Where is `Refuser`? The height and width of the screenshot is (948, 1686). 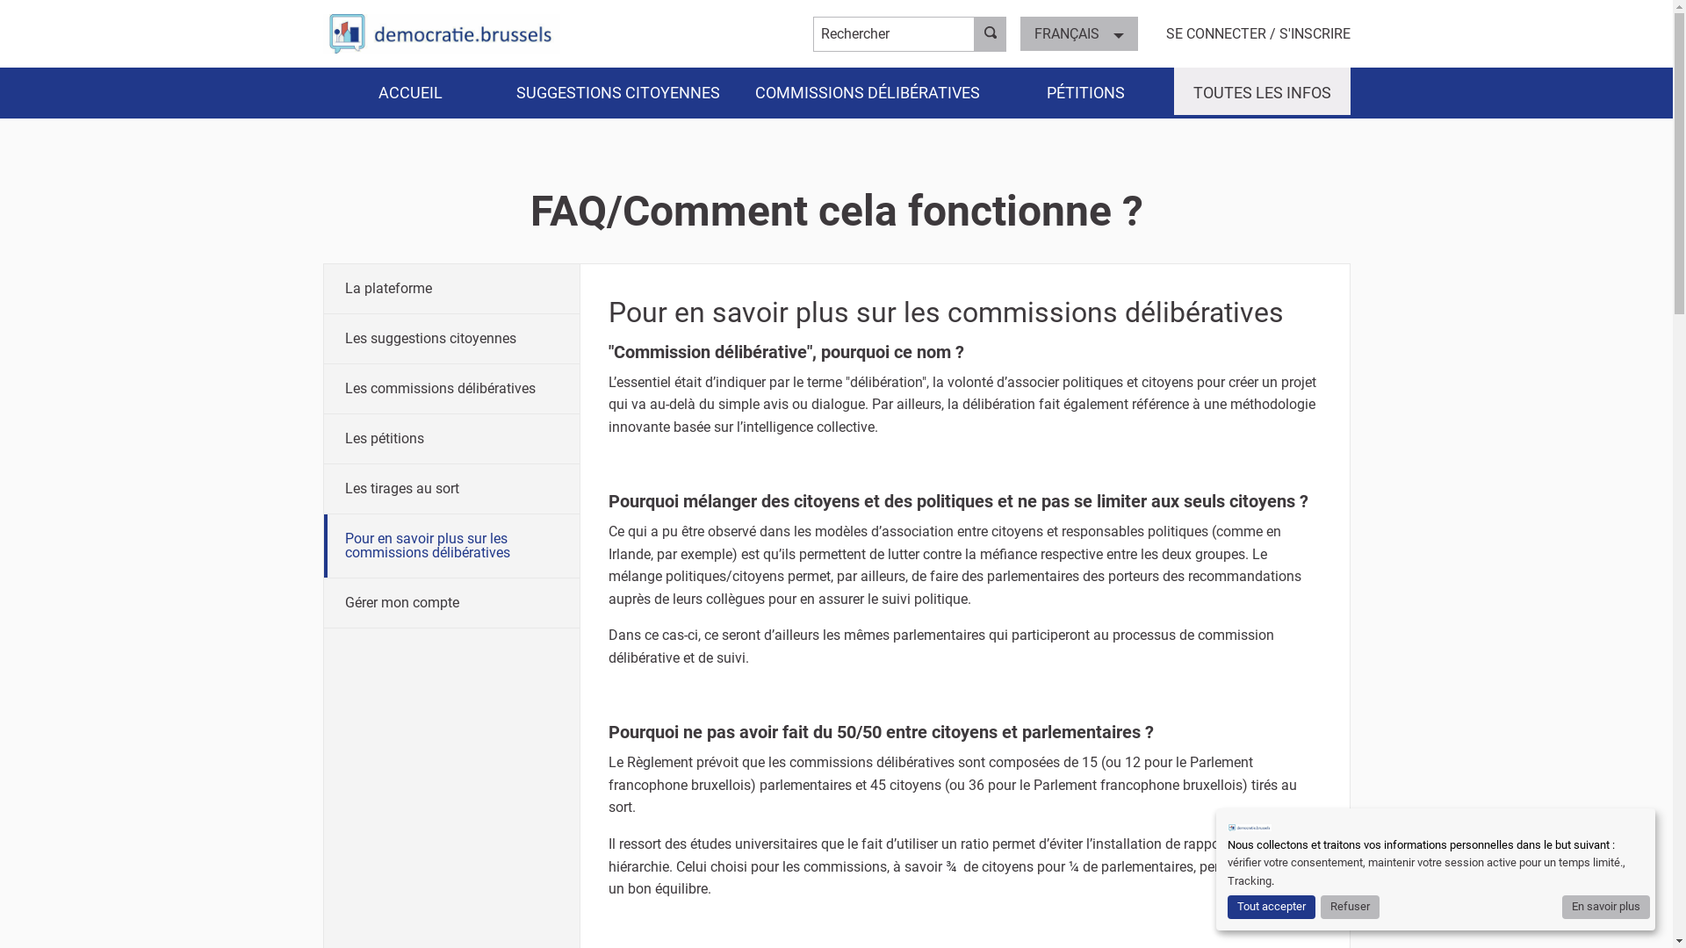 Refuser is located at coordinates (1351, 908).